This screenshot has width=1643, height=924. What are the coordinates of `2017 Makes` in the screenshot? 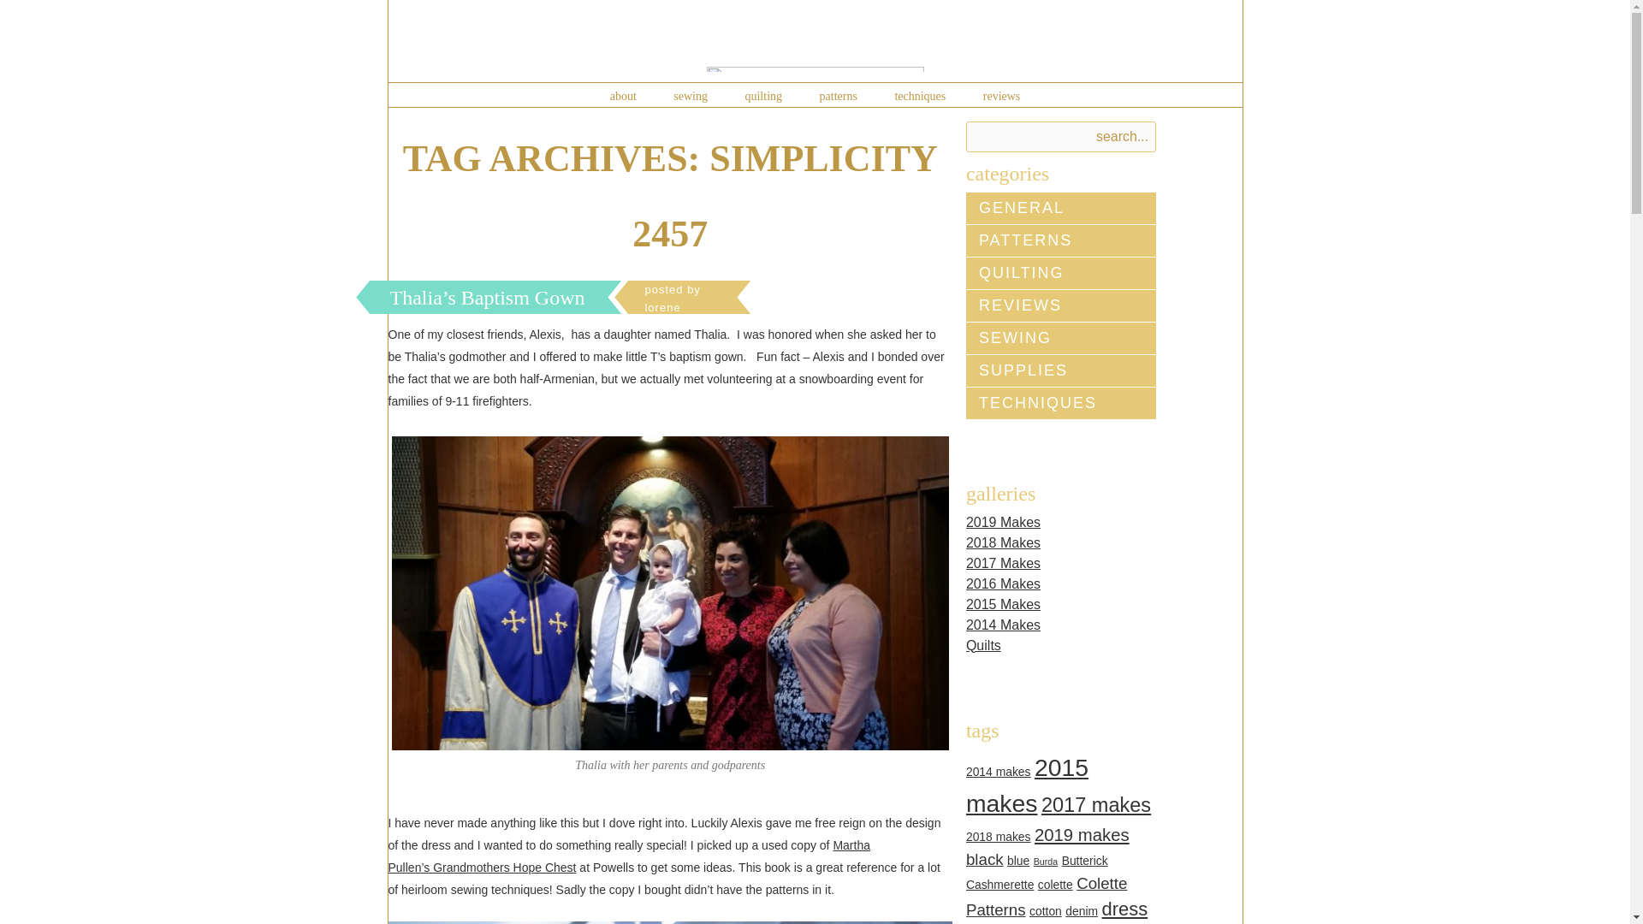 It's located at (1003, 563).